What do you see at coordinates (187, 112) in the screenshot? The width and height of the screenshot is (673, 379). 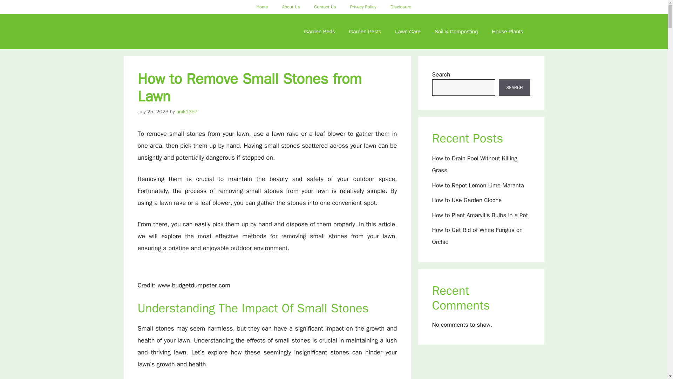 I see `anik1357` at bounding box center [187, 112].